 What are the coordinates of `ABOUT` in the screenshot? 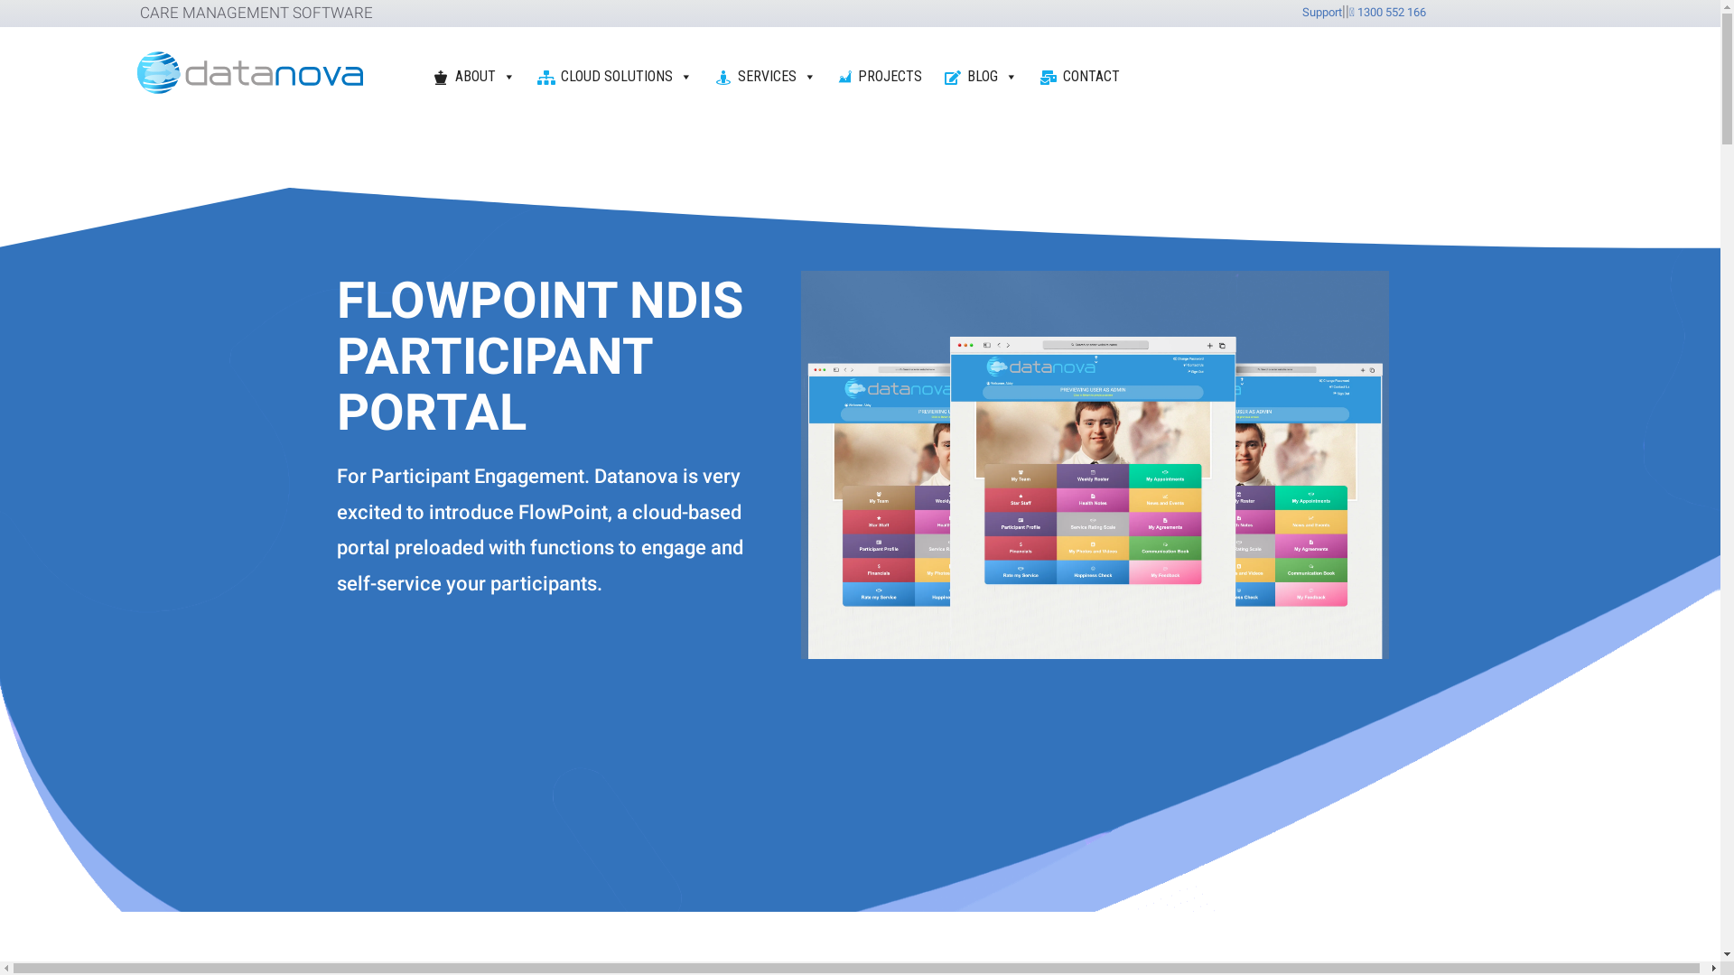 It's located at (475, 77).